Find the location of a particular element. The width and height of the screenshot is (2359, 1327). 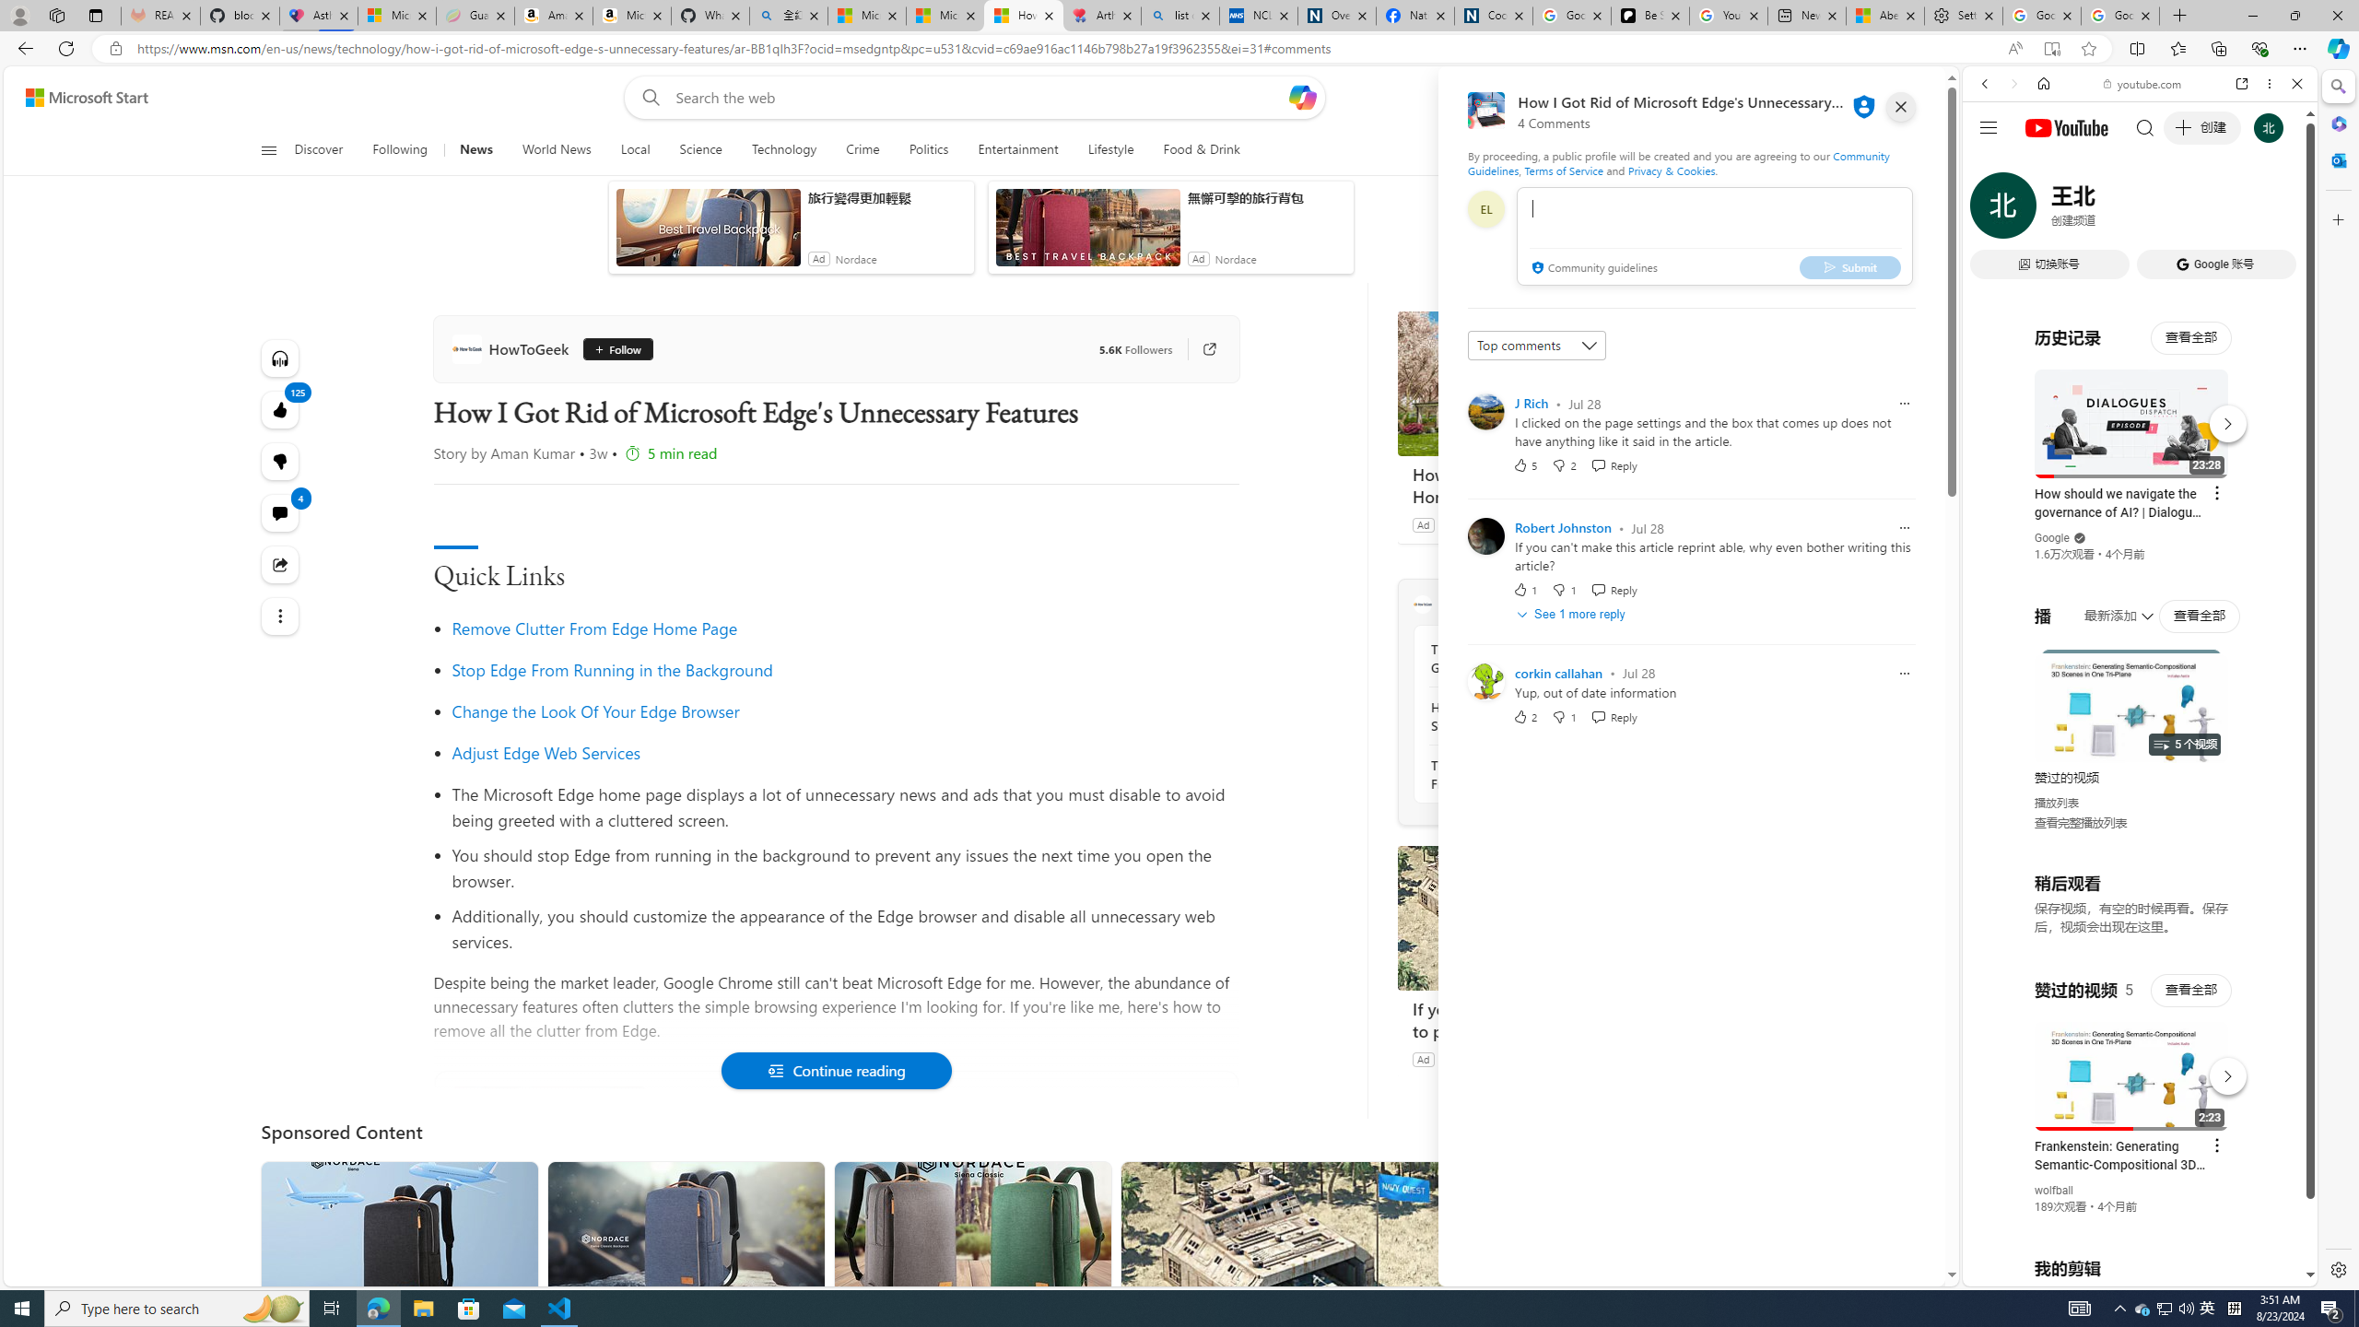

If you have a mouse, you have to play this game. is located at coordinates (1535, 1019).